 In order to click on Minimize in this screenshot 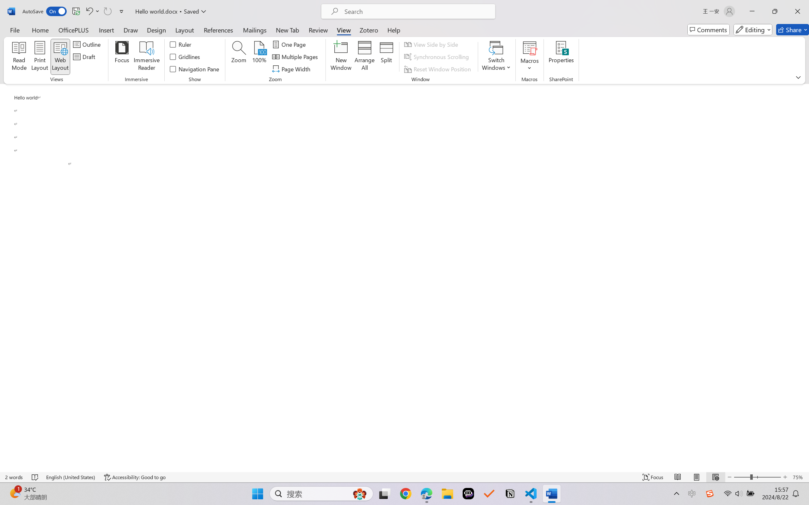, I will do `click(752, 11)`.